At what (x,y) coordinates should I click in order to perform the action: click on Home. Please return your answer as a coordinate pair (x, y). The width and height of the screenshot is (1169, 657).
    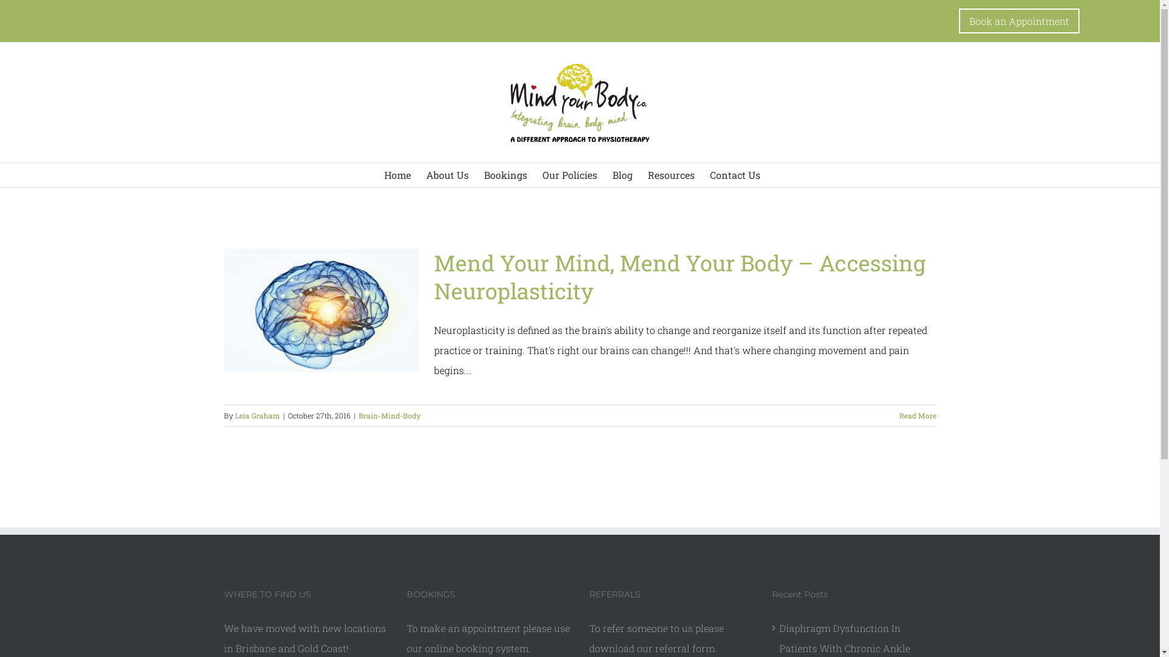
    Looking at the image, I should click on (398, 175).